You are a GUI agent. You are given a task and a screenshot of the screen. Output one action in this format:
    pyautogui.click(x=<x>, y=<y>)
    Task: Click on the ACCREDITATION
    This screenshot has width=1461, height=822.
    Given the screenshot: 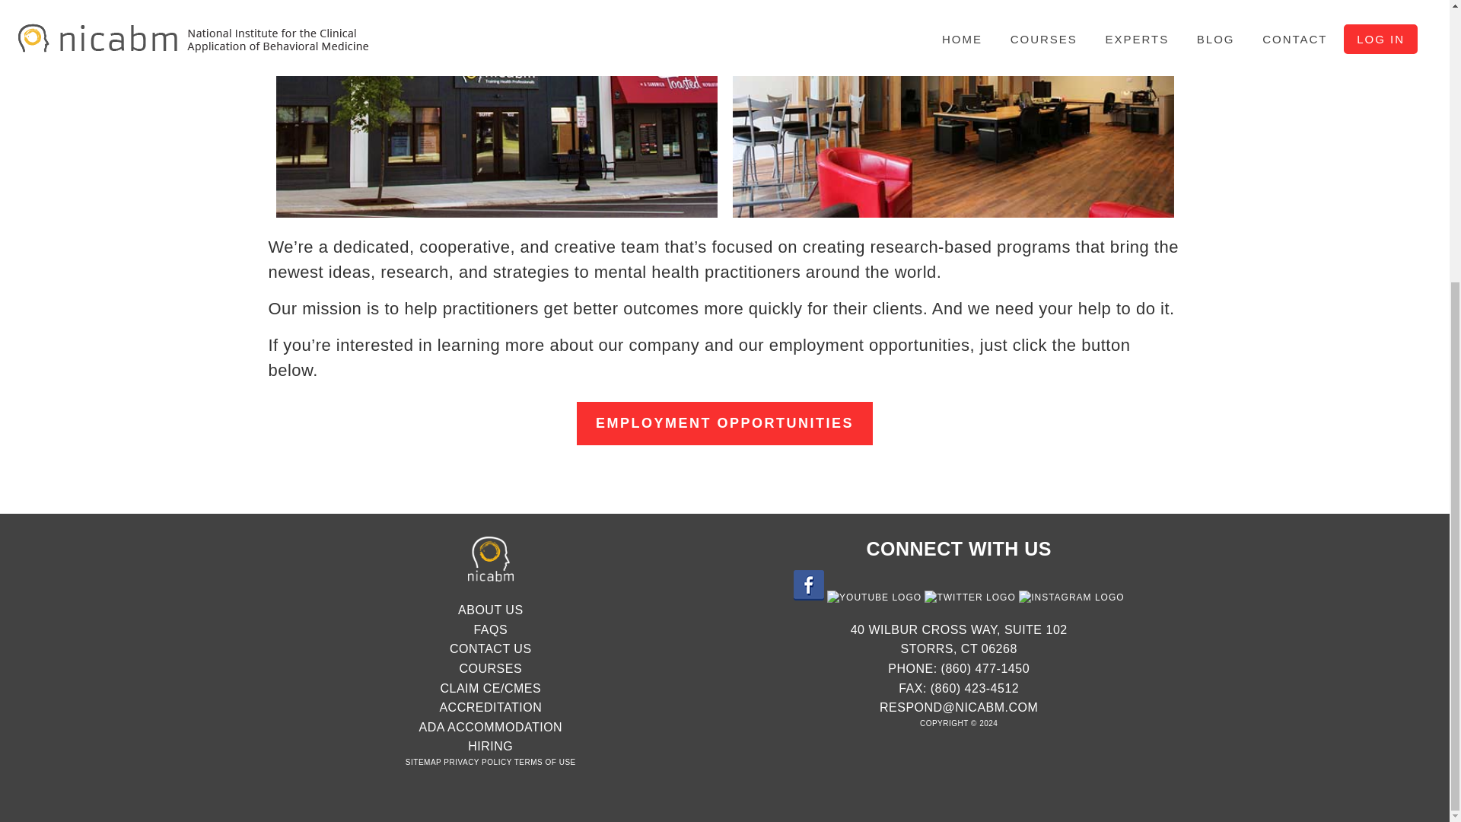 What is the action you would take?
    pyautogui.click(x=490, y=708)
    